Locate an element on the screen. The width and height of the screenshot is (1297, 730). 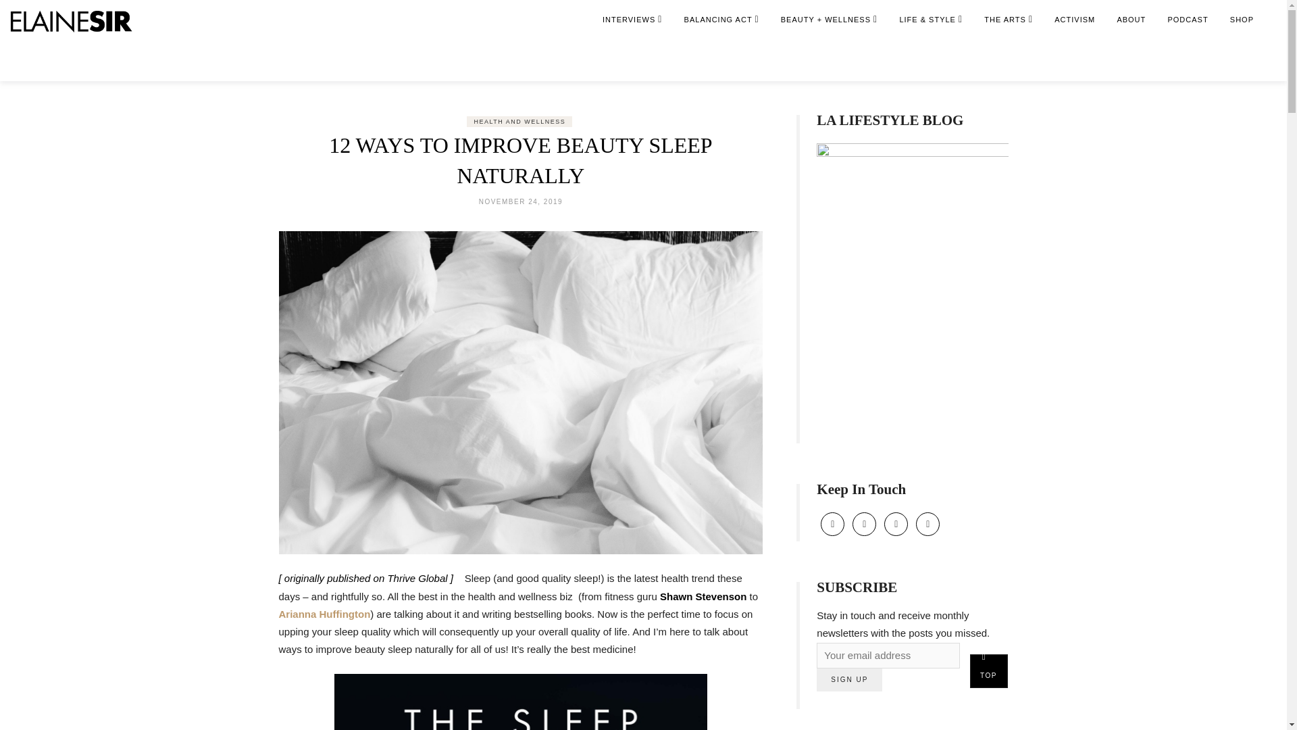
Shawn Stevenson is located at coordinates (703, 596).